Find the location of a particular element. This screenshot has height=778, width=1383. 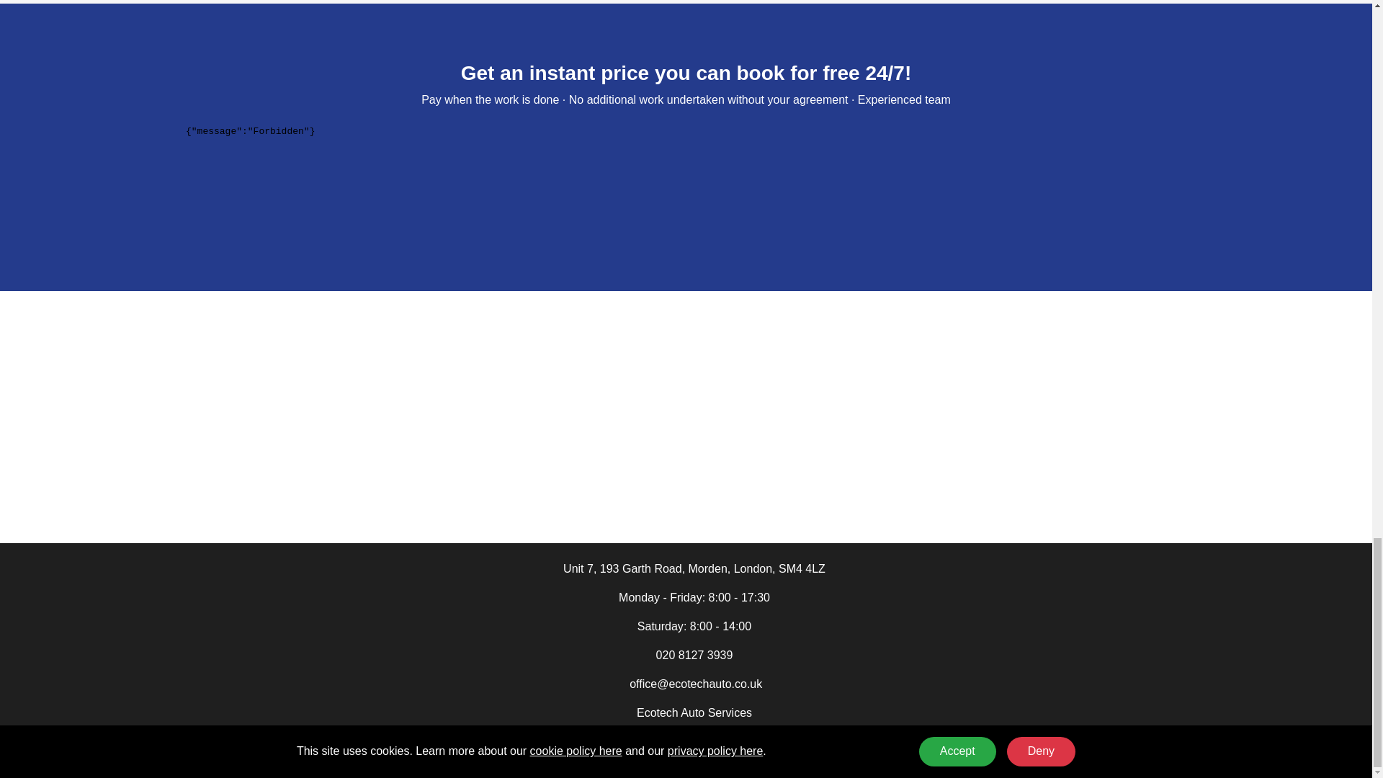

Sitemap is located at coordinates (949, 764).